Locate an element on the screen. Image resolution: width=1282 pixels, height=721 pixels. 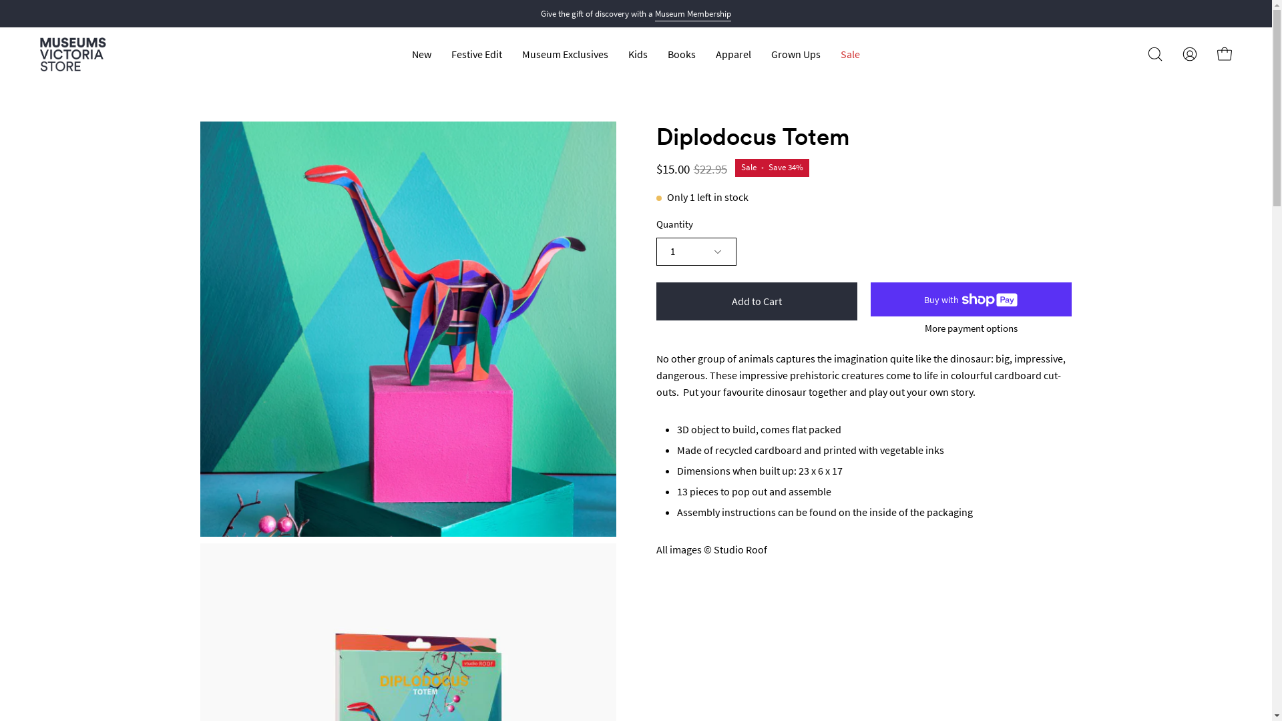
Museum Exclusives is located at coordinates (565, 55).